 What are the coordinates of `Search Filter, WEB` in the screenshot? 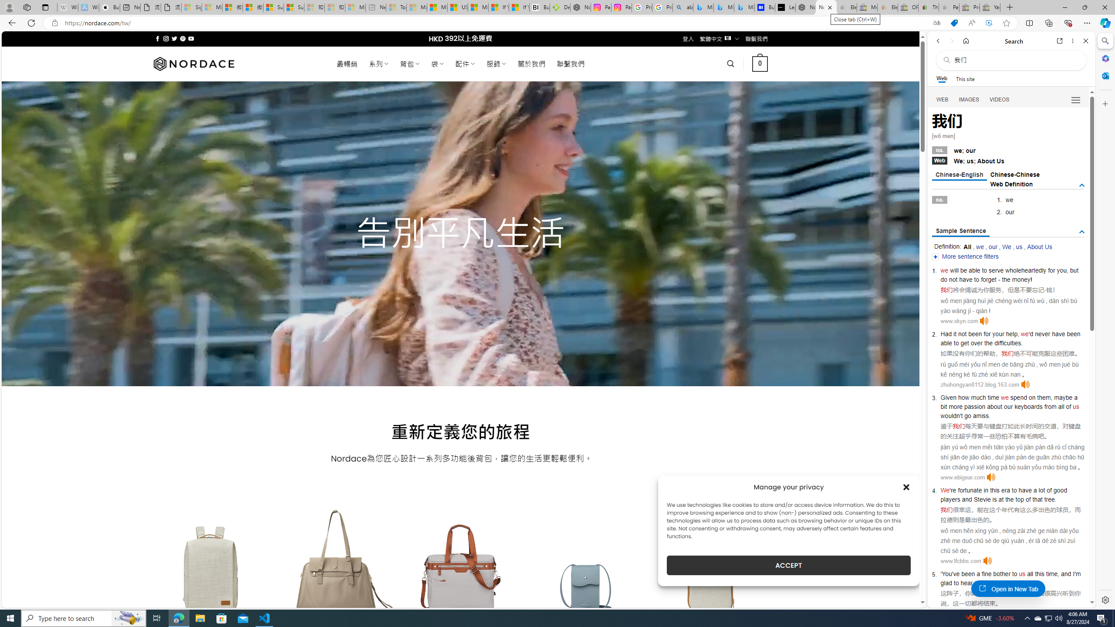 It's located at (943, 99).